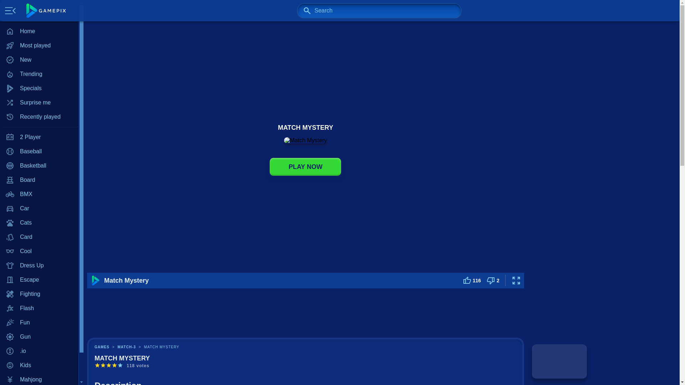 The height and width of the screenshot is (385, 685). I want to click on Home, so click(39, 31).